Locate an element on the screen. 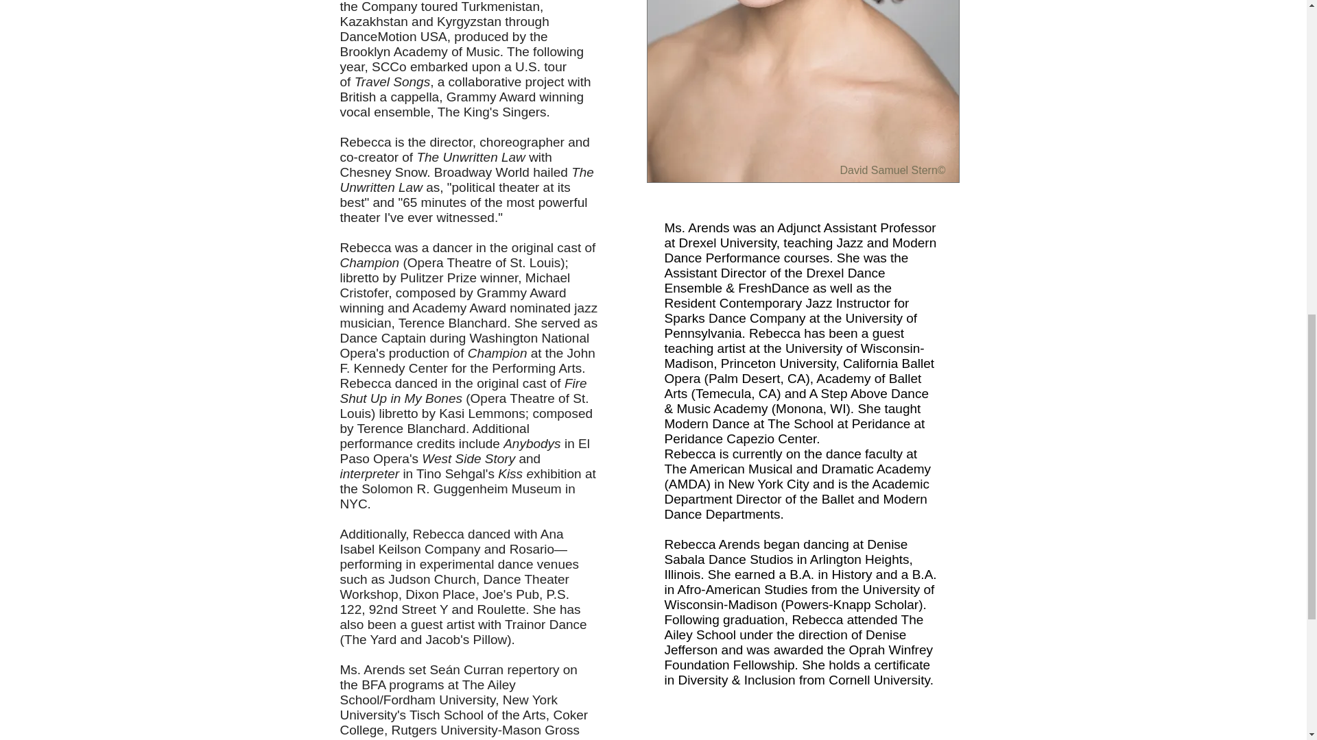 The width and height of the screenshot is (1317, 740). Chesney Snow is located at coordinates (383, 172).